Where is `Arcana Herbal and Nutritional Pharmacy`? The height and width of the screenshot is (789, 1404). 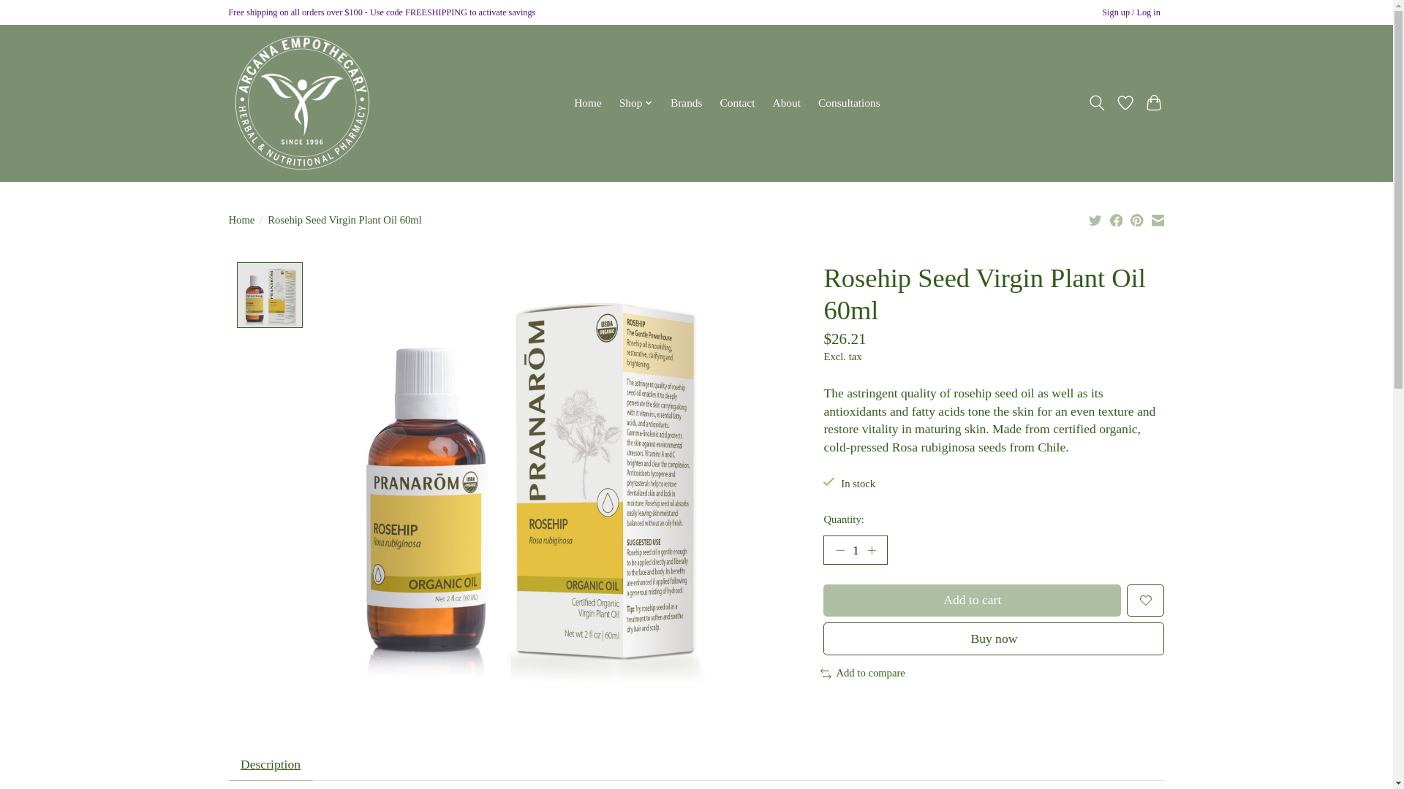 Arcana Herbal and Nutritional Pharmacy is located at coordinates (301, 102).